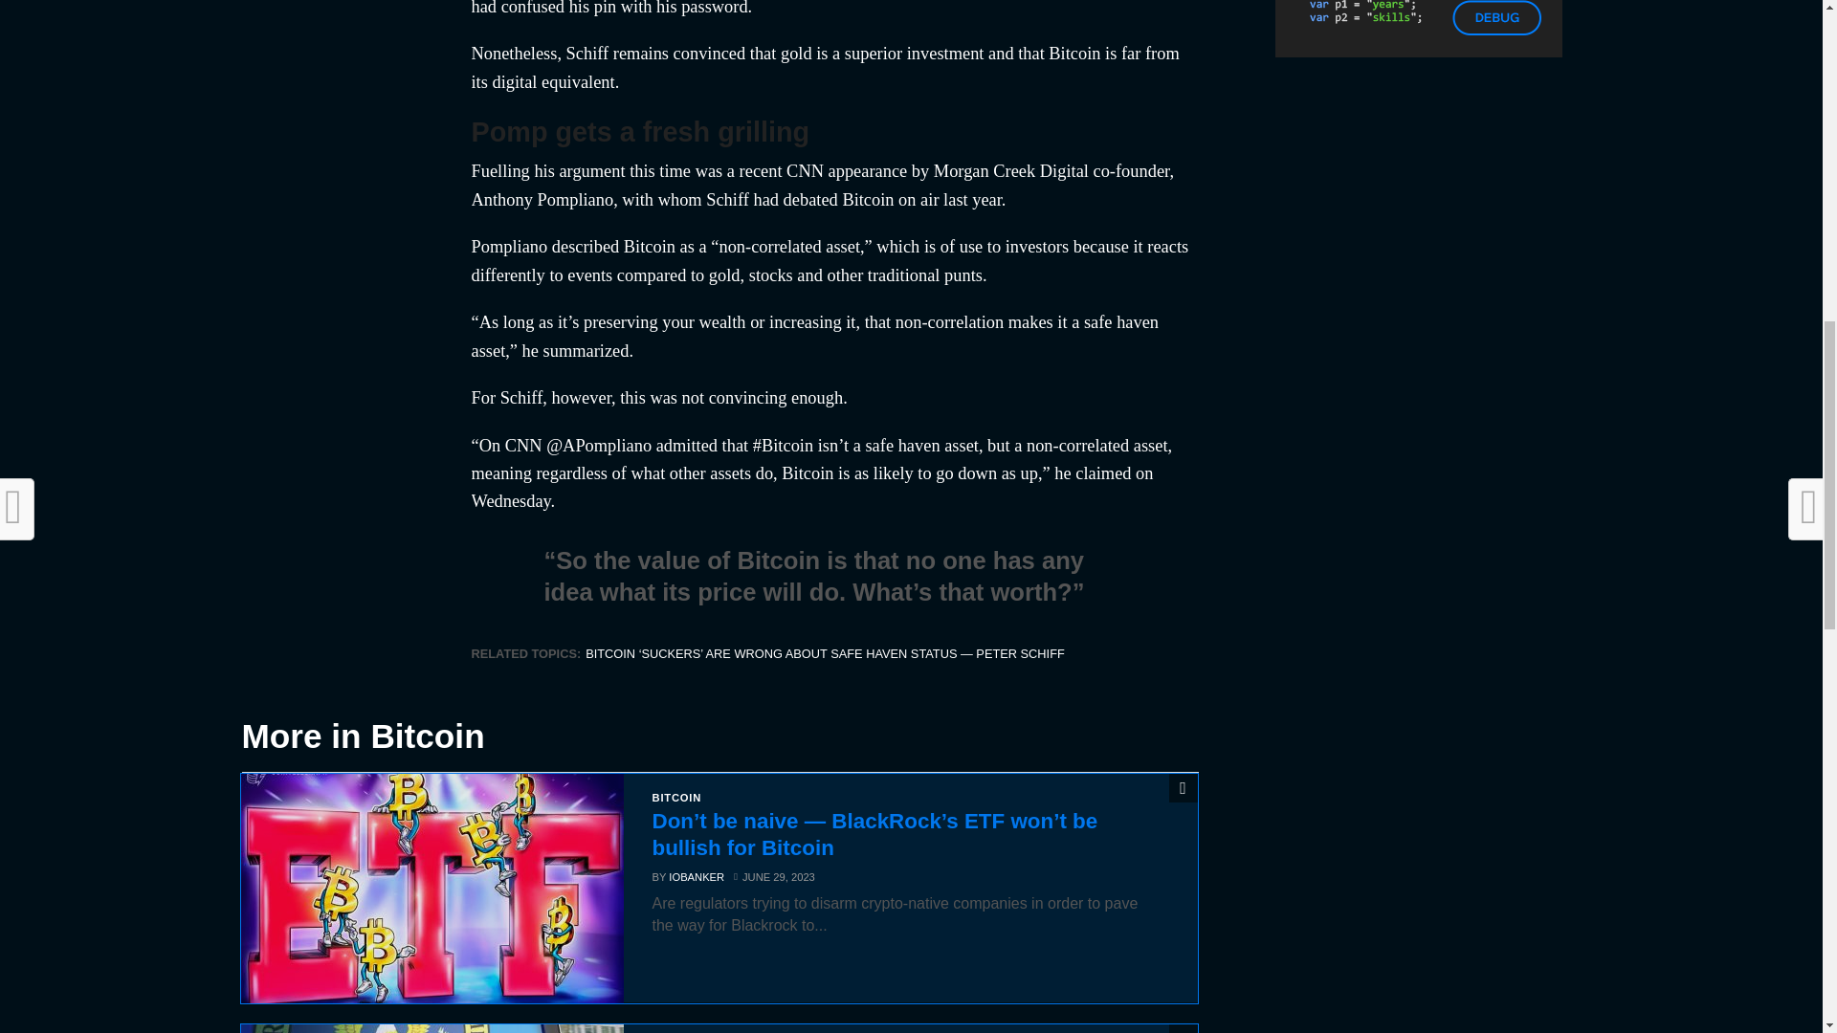 The height and width of the screenshot is (1033, 1837). Describe the element at coordinates (829, 260) in the screenshot. I see `reacts differently` at that location.